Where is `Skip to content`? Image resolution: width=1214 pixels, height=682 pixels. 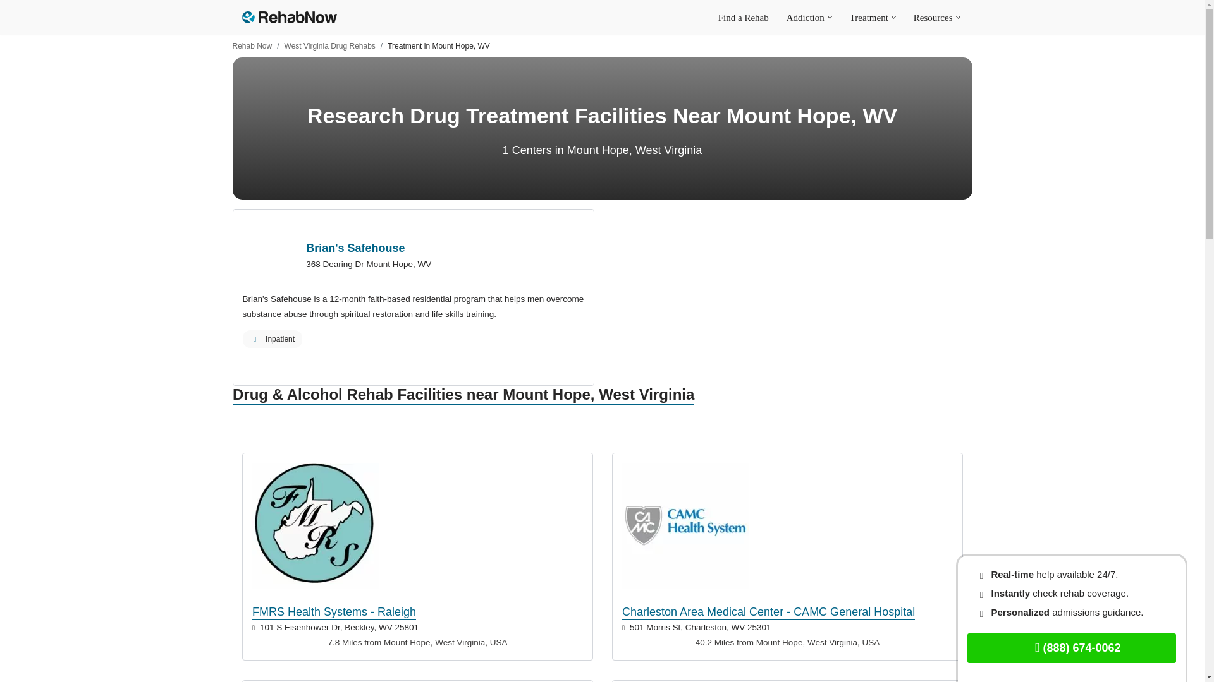
Skip to content is located at coordinates (9, 27).